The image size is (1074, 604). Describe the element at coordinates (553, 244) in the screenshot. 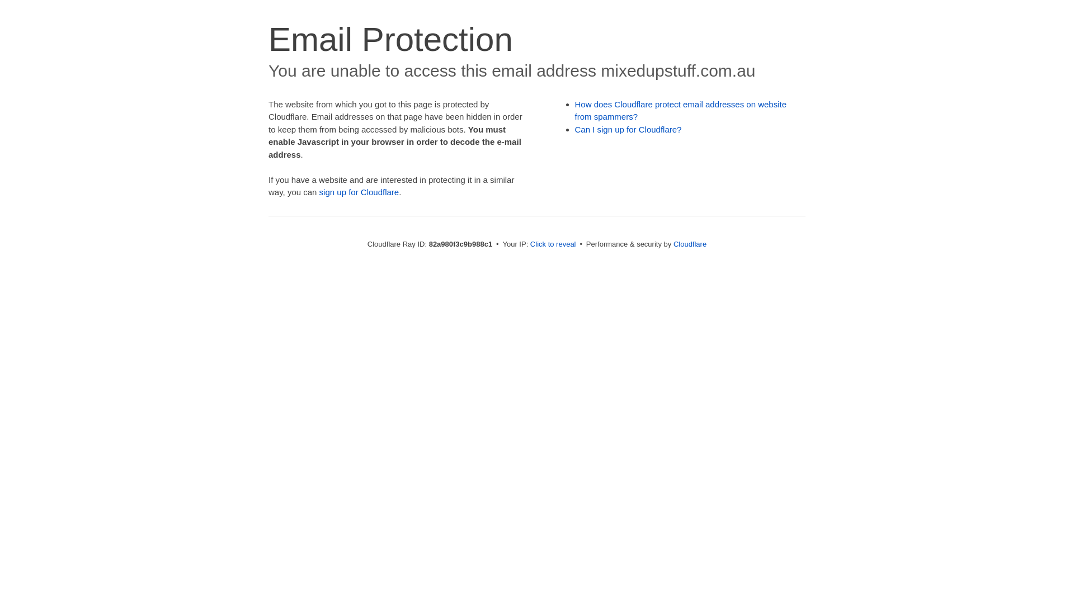

I see `Click to reveal` at that location.